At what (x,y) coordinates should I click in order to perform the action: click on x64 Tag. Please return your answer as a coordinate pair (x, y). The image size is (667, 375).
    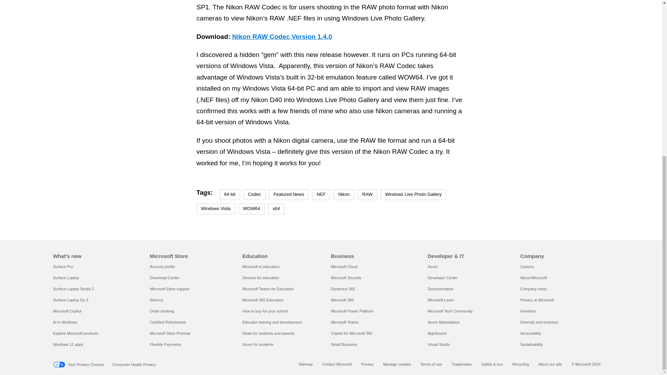
    Looking at the image, I should click on (276, 209).